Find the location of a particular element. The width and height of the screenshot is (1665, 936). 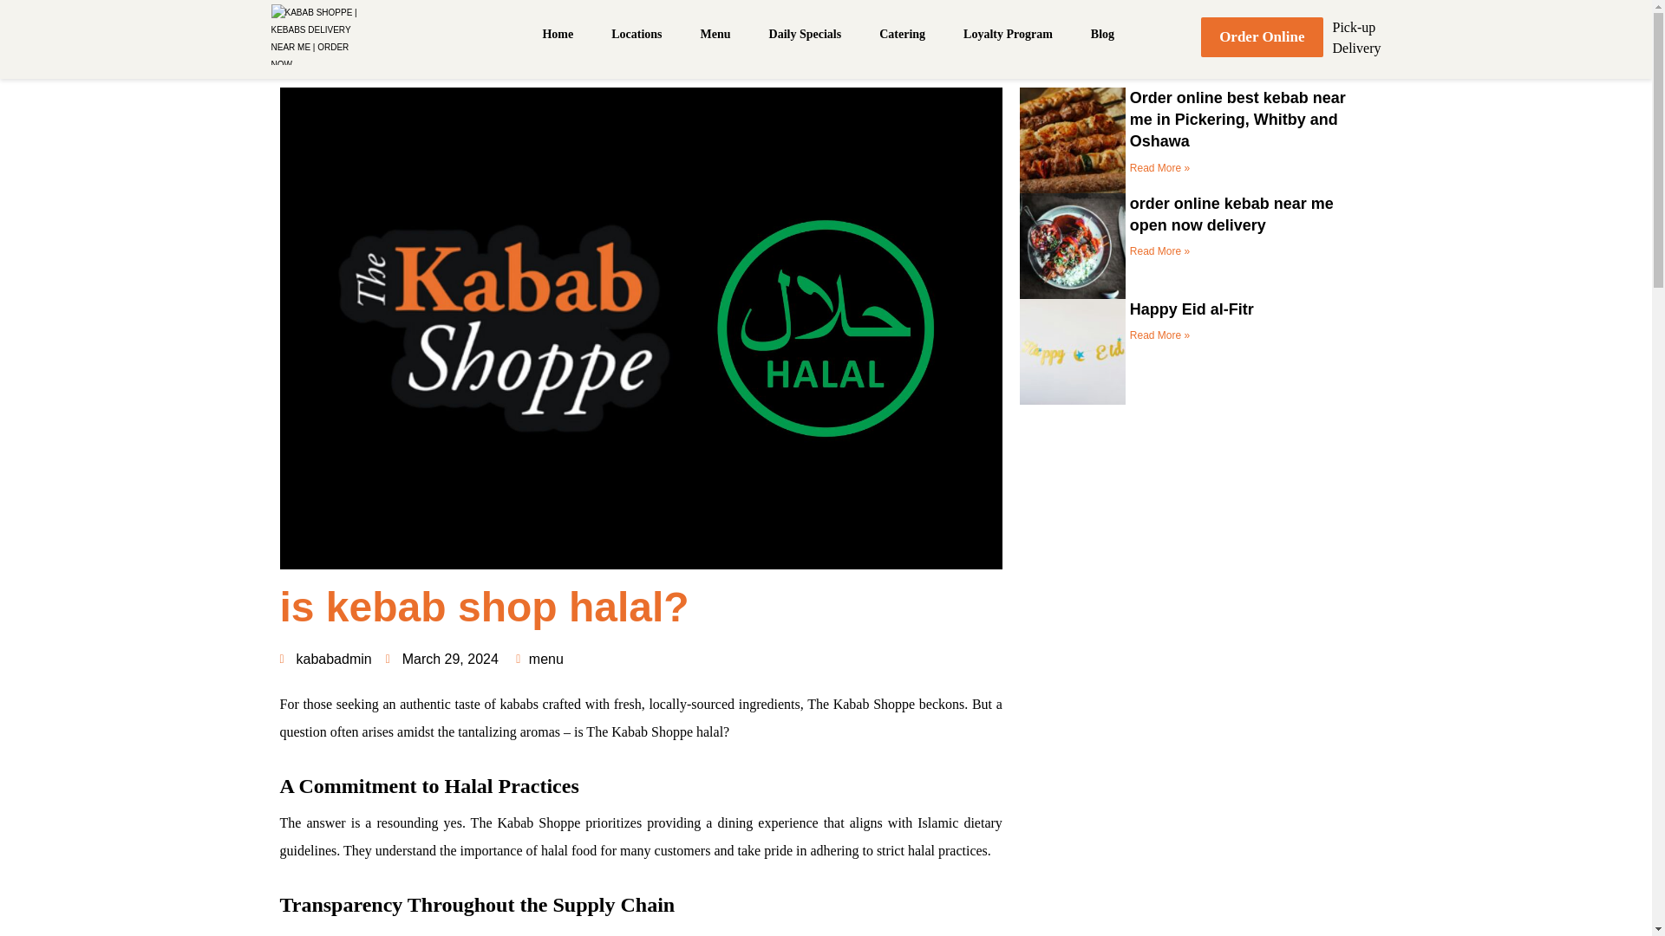

kababadmin is located at coordinates (325, 659).